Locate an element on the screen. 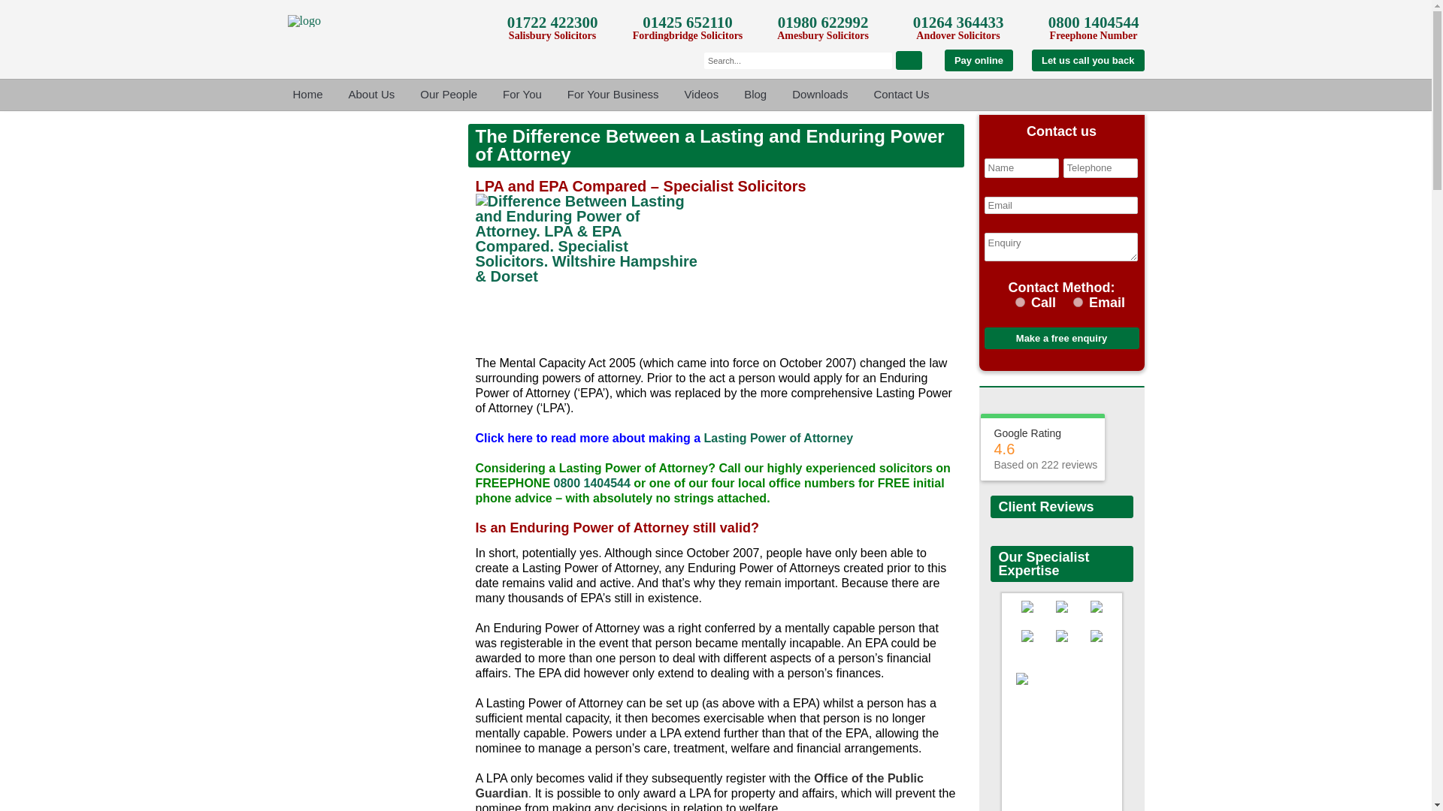  01264 364433 is located at coordinates (959, 23).